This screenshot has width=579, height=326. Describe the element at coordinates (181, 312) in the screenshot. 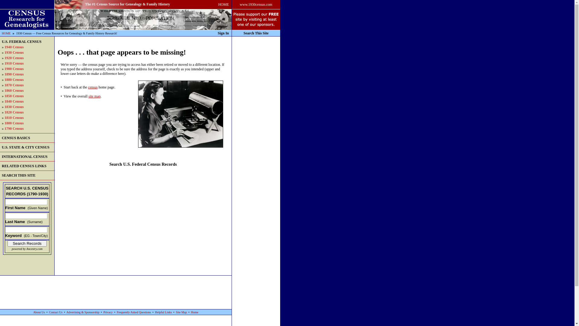

I see `Site Map` at that location.